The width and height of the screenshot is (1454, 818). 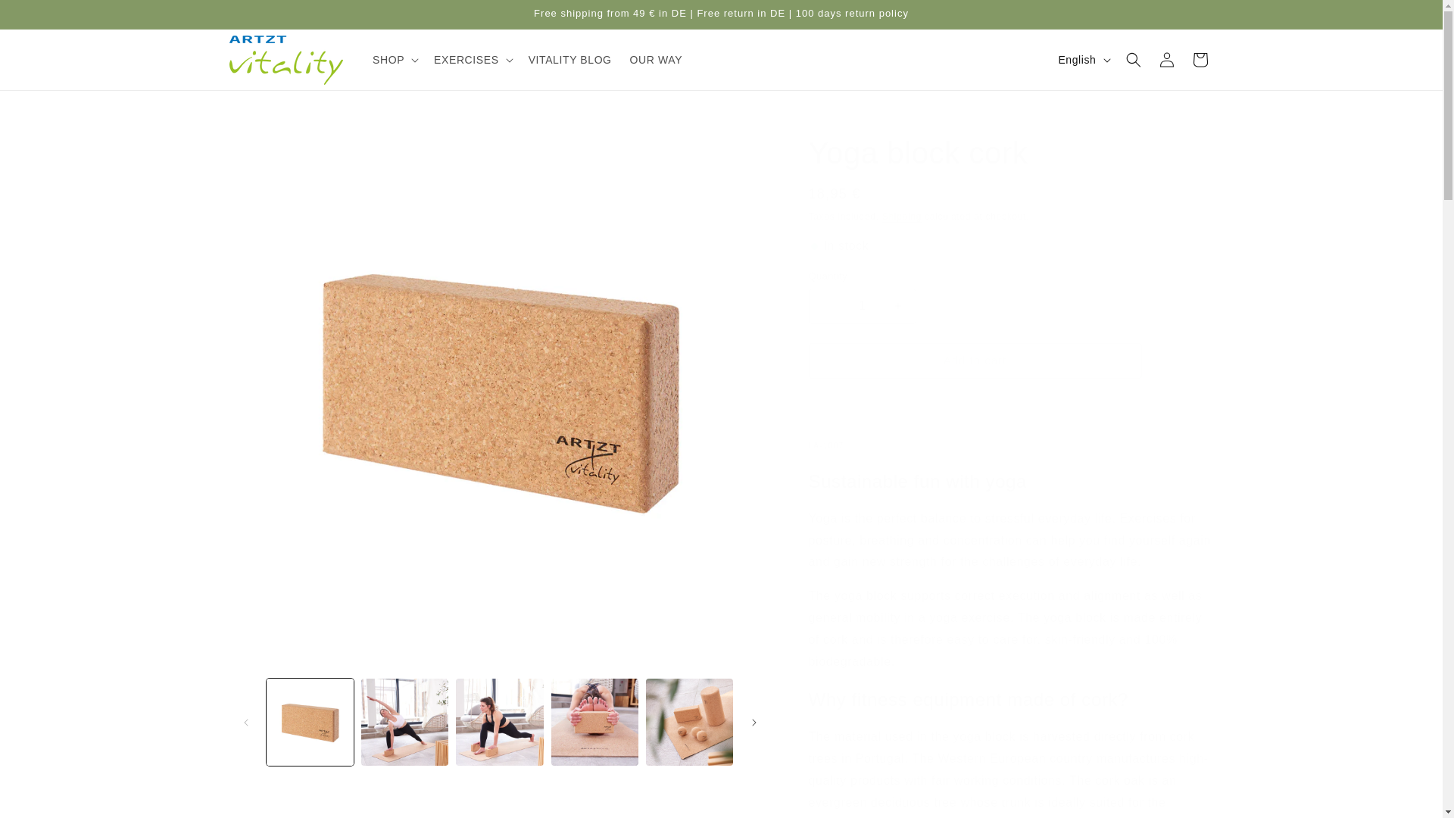 I want to click on Skip to content, so click(x=45, y=17).